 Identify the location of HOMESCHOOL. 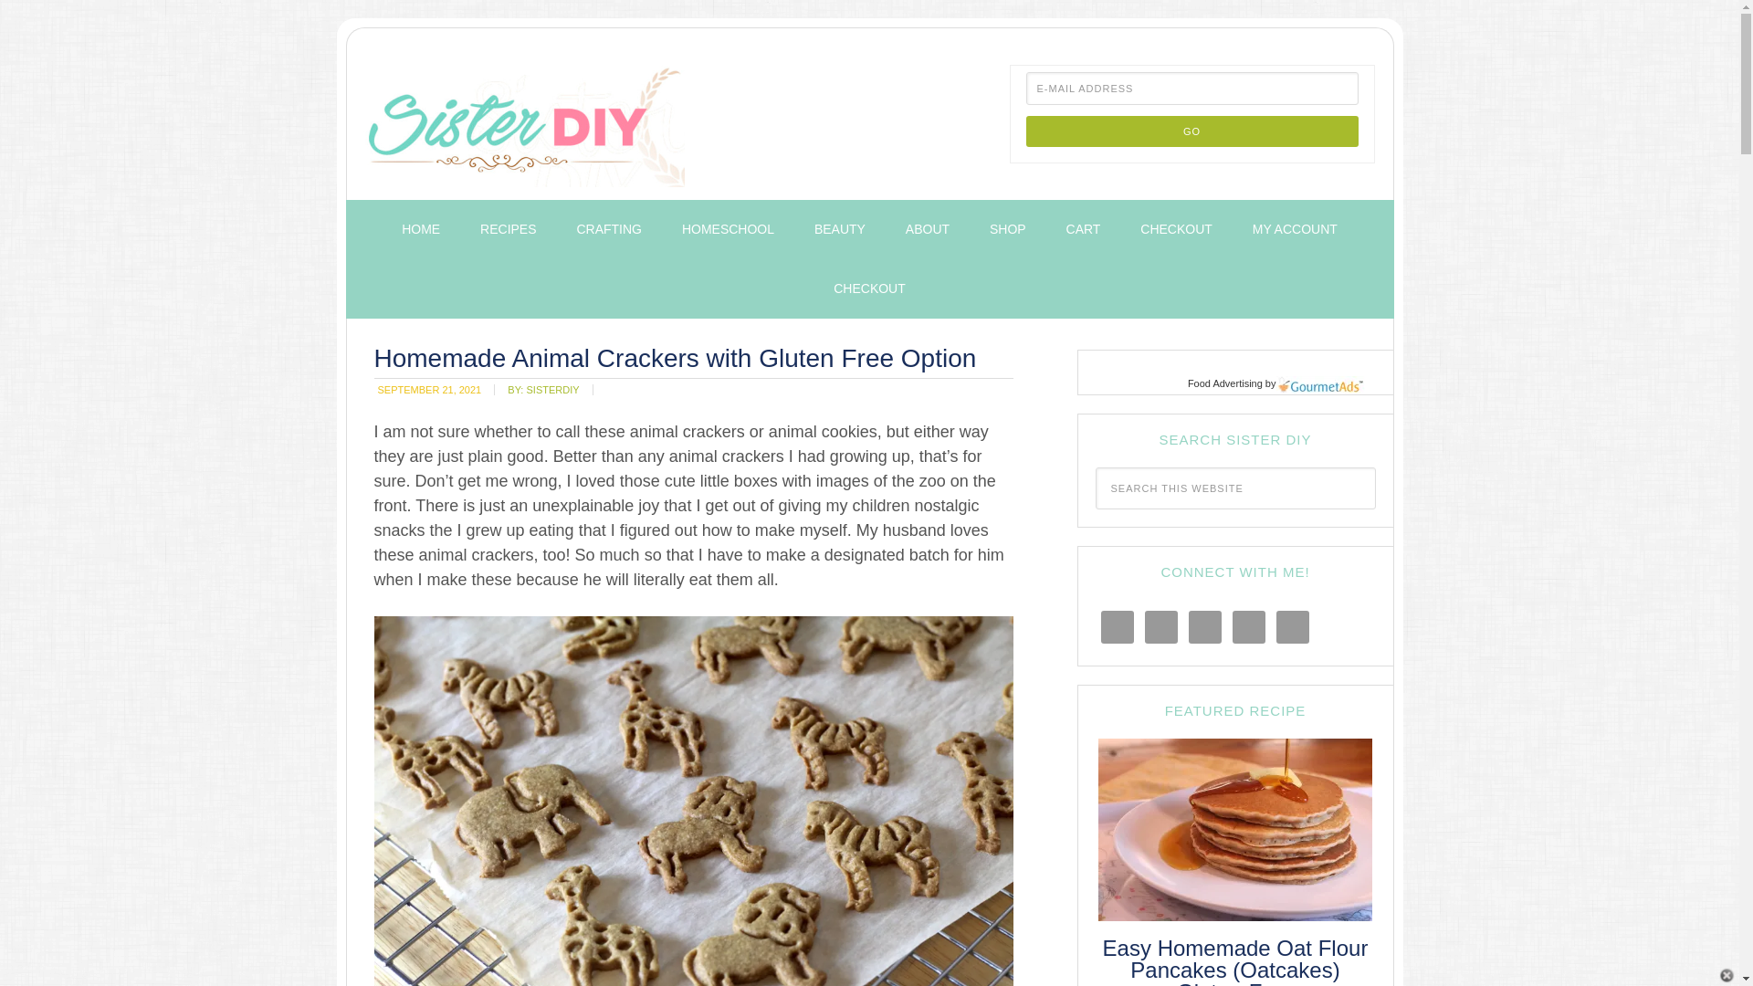
(728, 230).